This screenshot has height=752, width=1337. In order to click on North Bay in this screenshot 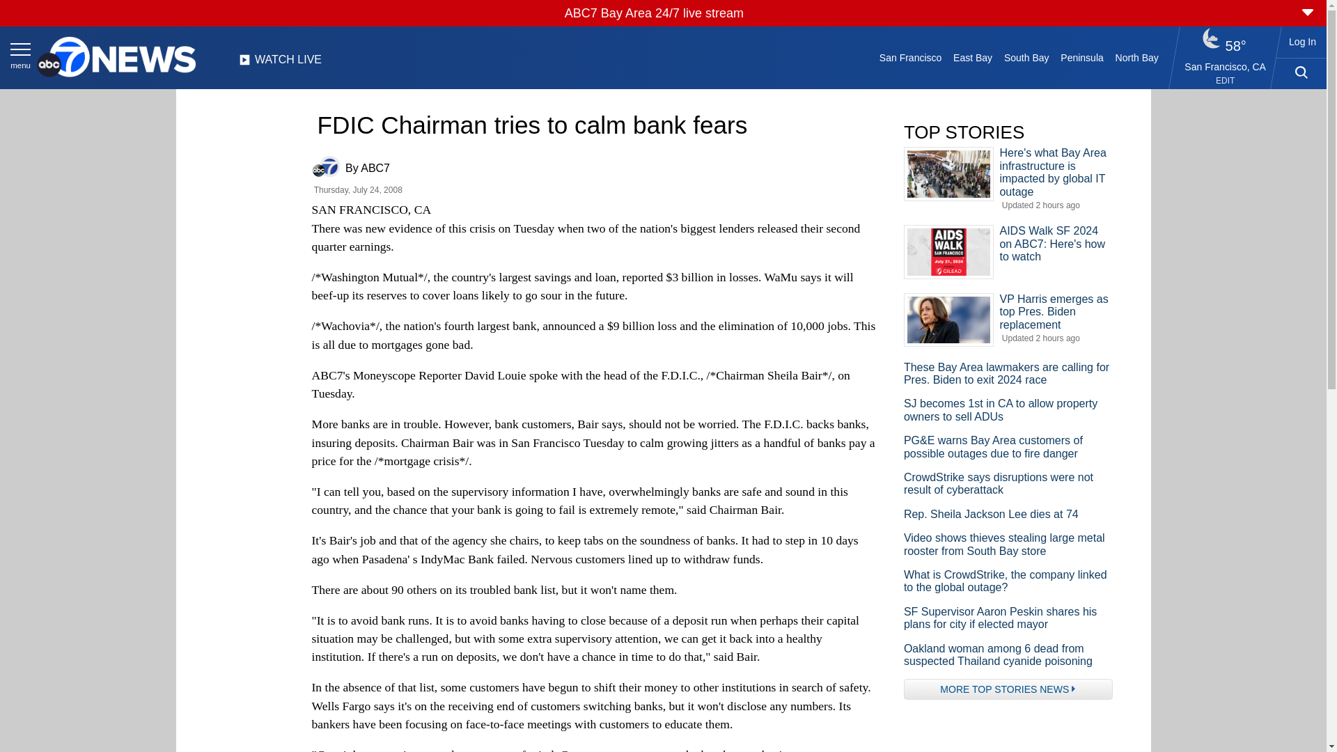, I will do `click(1136, 57)`.